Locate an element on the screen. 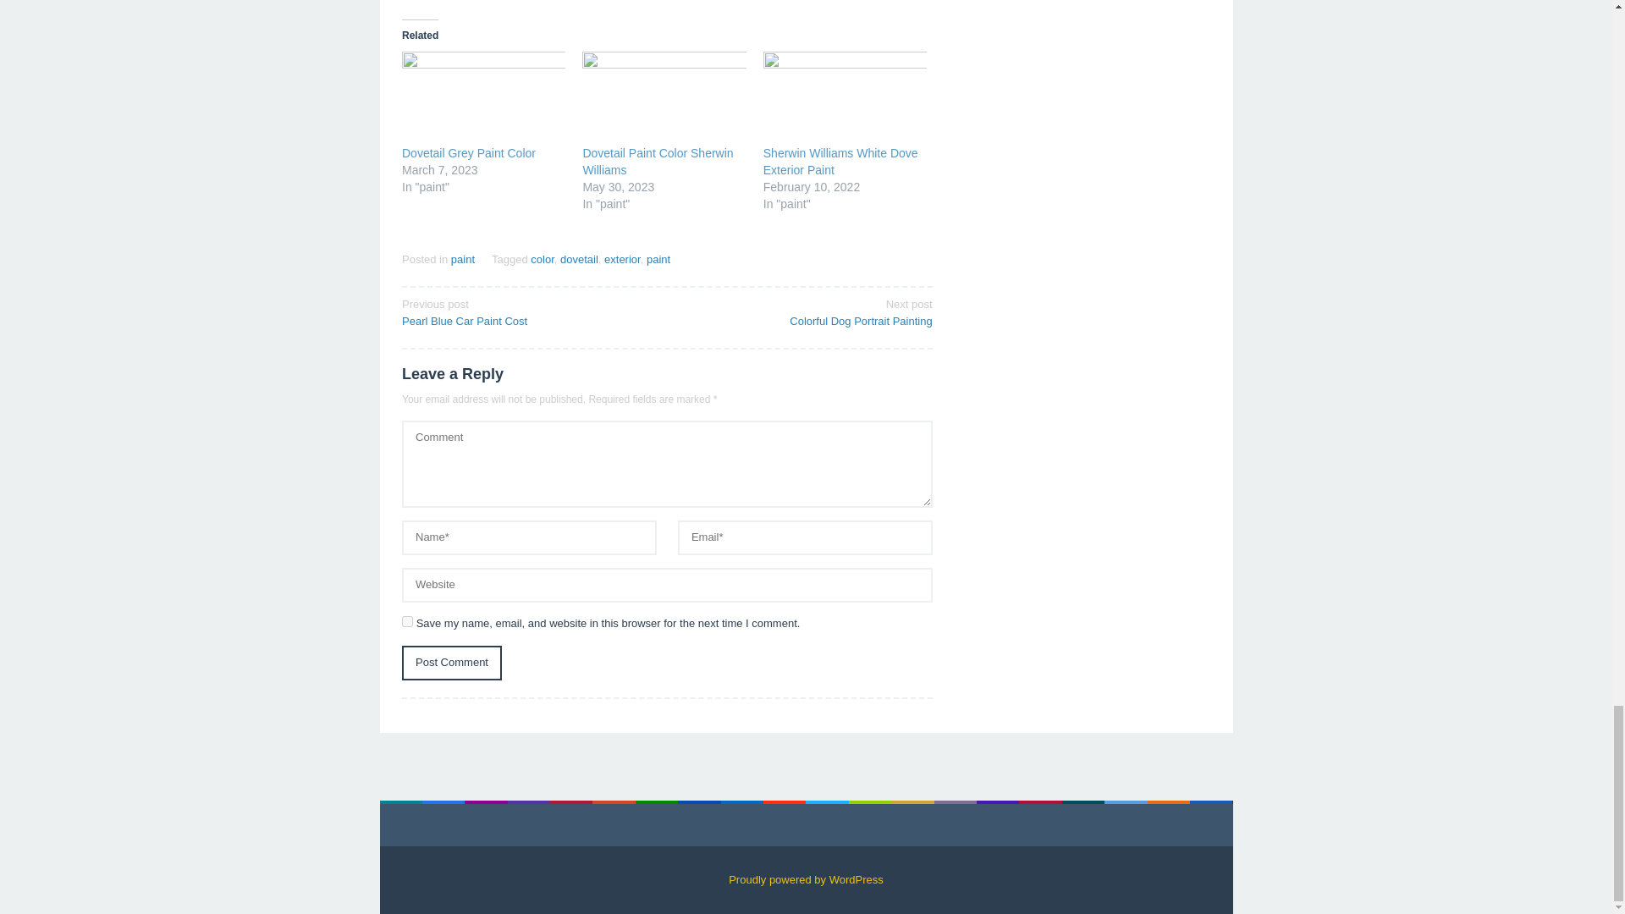  Post Comment is located at coordinates (622, 259).